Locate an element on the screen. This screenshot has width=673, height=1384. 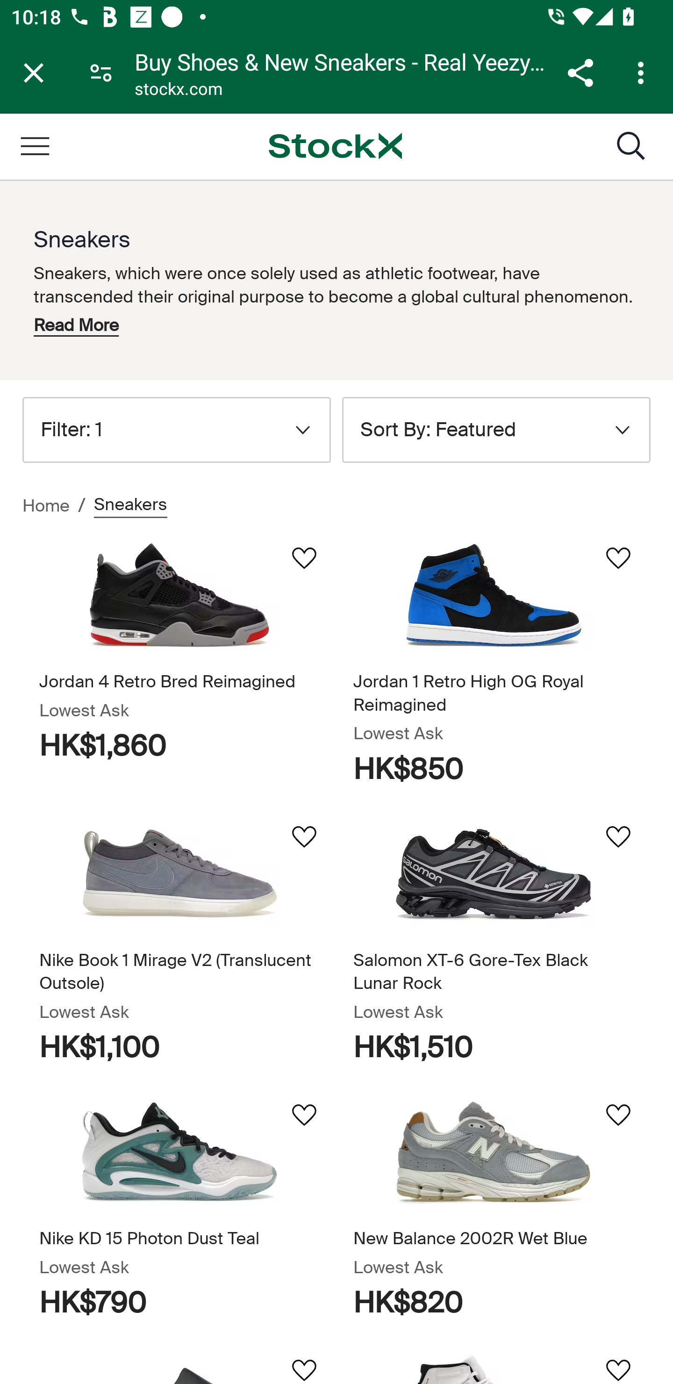
Follow is located at coordinates (618, 1363).